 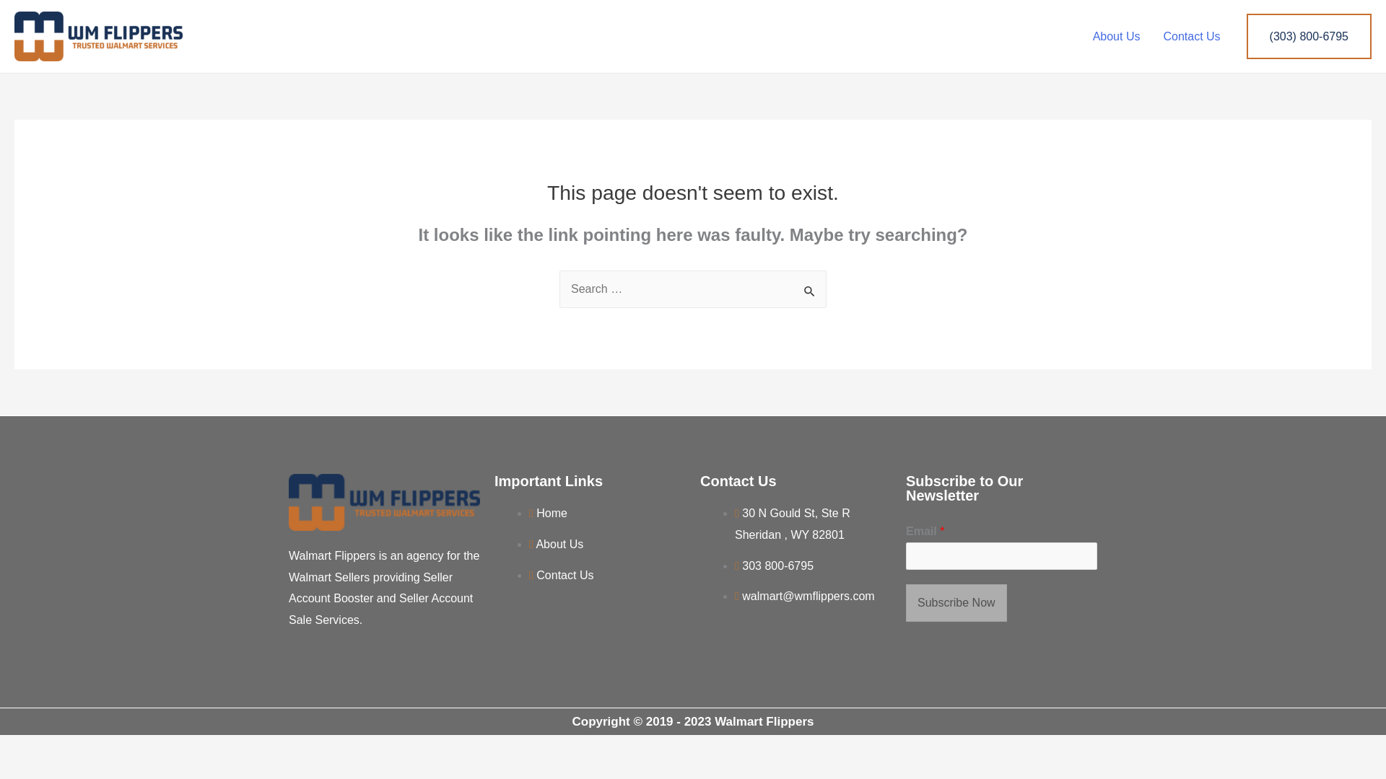 I want to click on Contact Us, so click(x=1191, y=35).